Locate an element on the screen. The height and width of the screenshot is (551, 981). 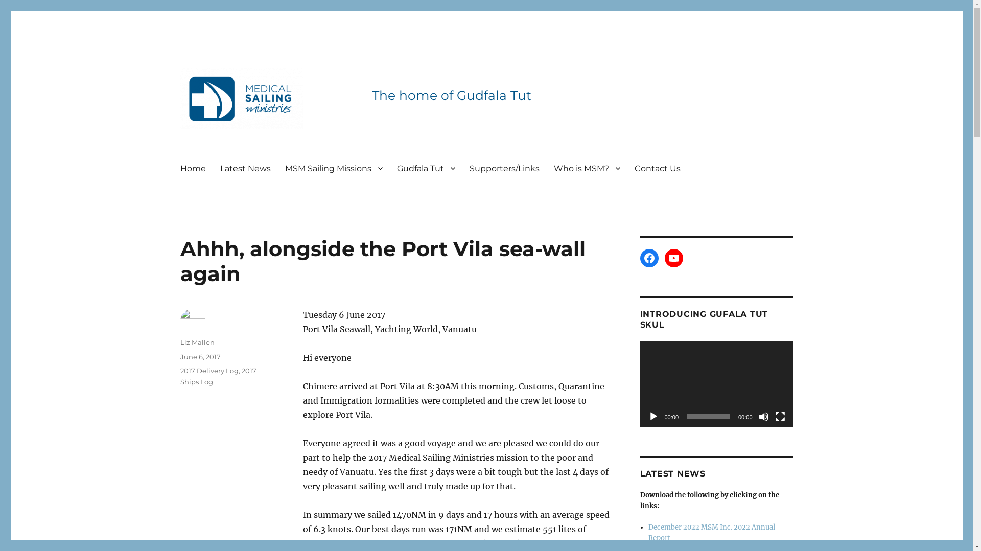
2017 Delivery Log is located at coordinates (209, 371).